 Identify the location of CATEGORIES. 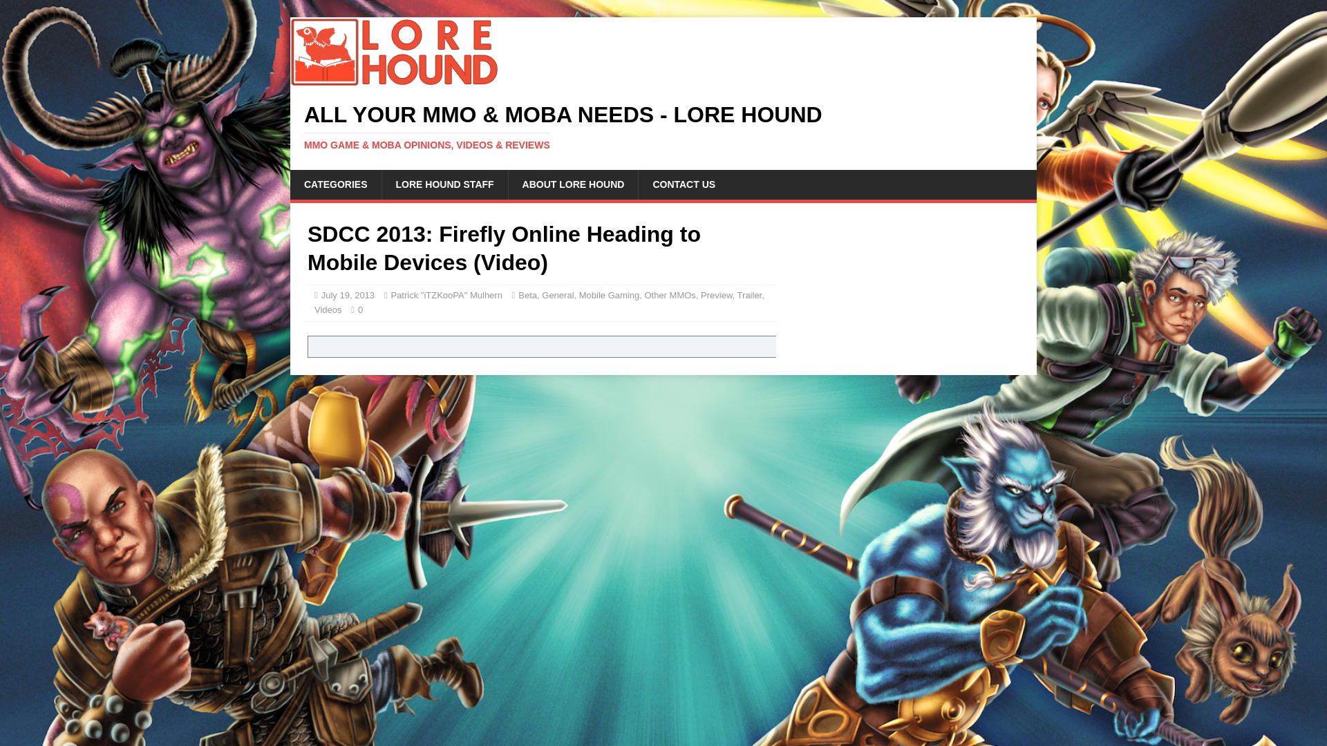
(336, 184).